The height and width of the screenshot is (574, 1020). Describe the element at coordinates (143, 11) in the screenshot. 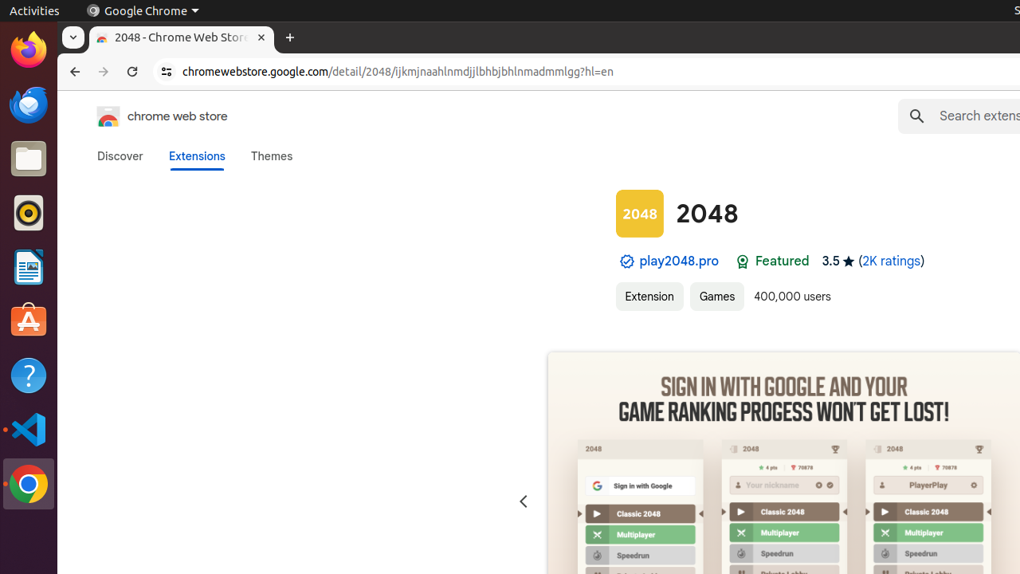

I see `Google Chrome` at that location.